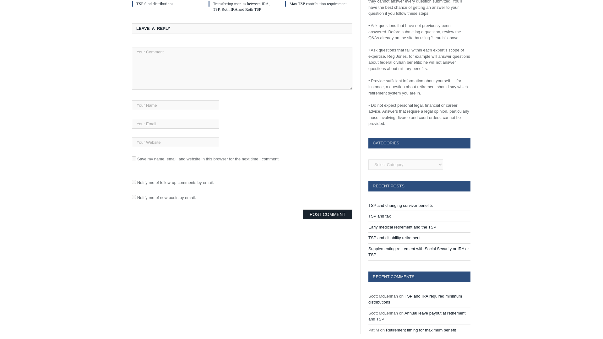 The width and height of the screenshot is (603, 339). I want to click on yes, so click(134, 158).